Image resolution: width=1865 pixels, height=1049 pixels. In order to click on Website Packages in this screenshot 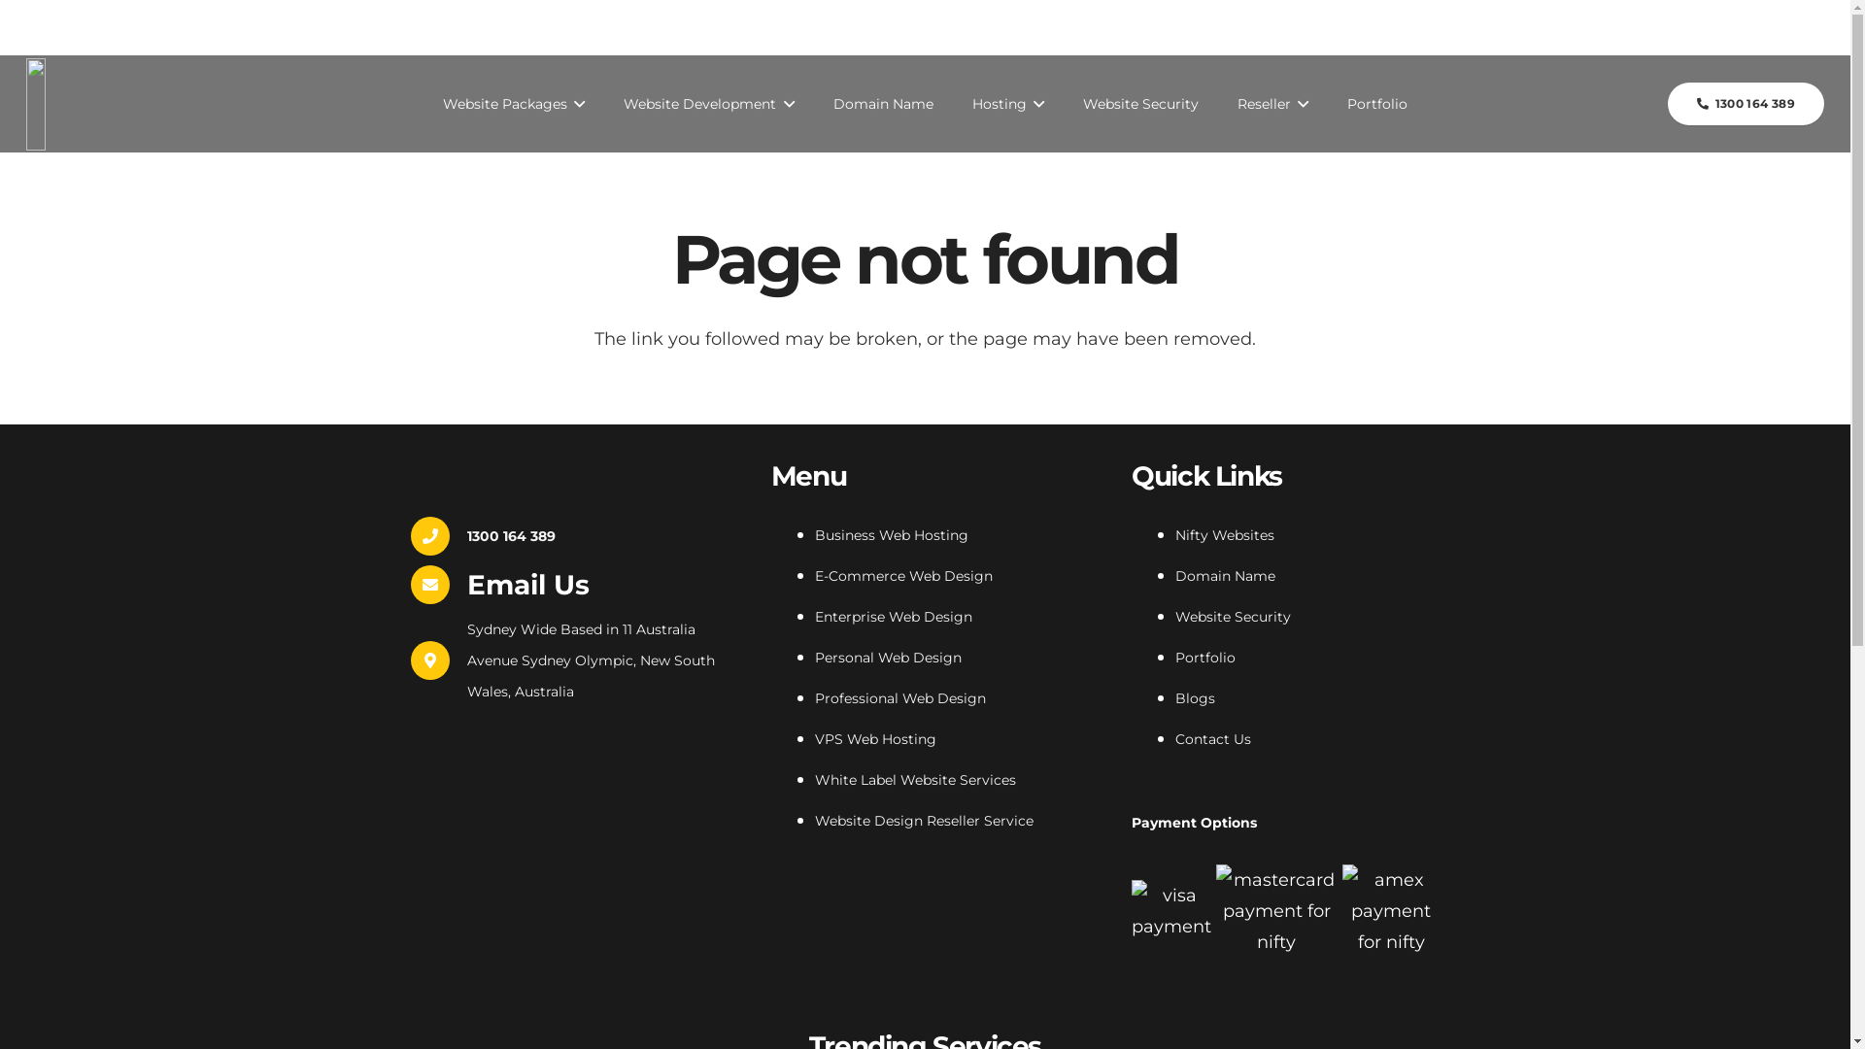, I will do `click(514, 104)`.